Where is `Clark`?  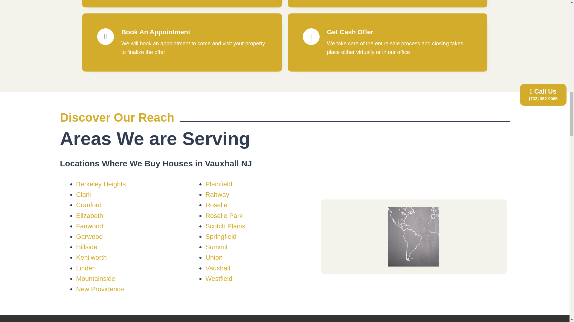
Clark is located at coordinates (83, 194).